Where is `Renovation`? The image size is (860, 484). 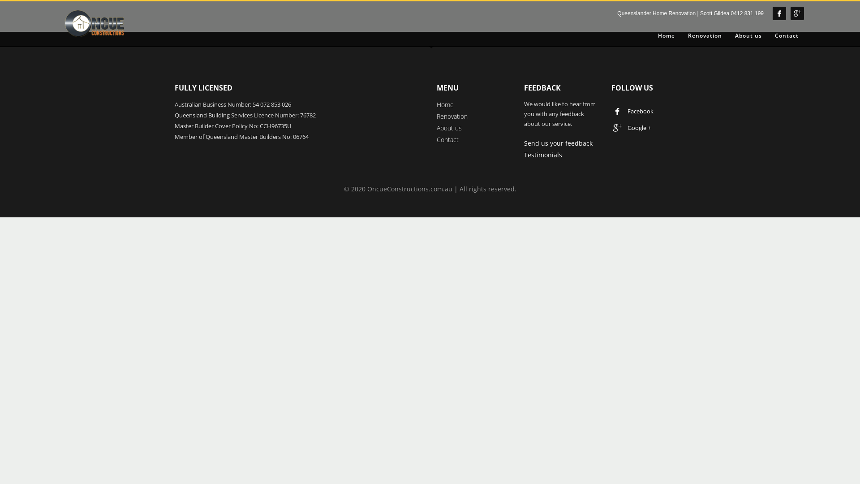
Renovation is located at coordinates (452, 117).